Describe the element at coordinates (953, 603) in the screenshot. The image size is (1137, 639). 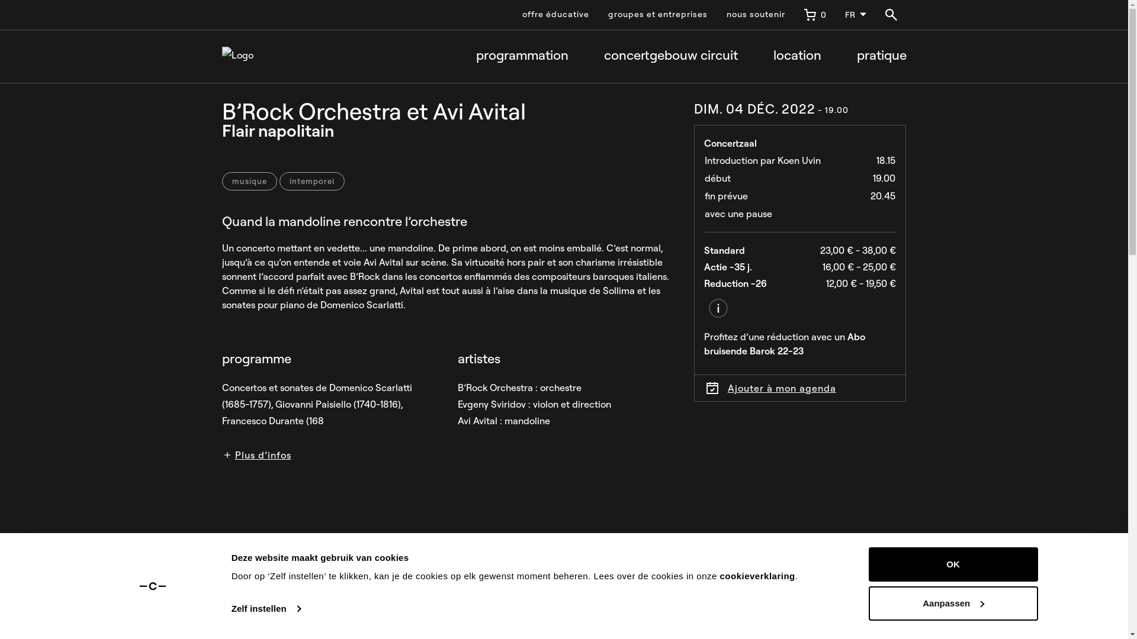
I see `Aanpassen` at that location.